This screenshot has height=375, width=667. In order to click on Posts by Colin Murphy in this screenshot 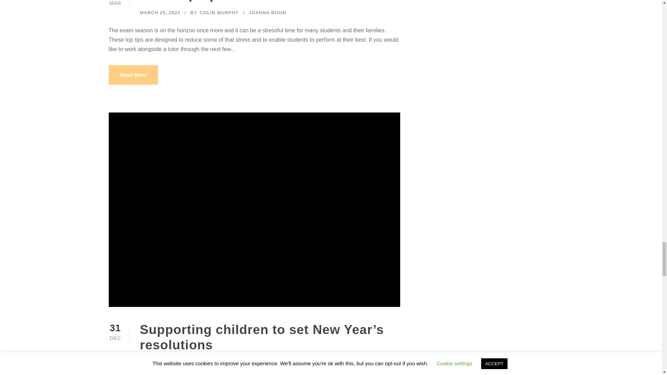, I will do `click(229, 363)`.